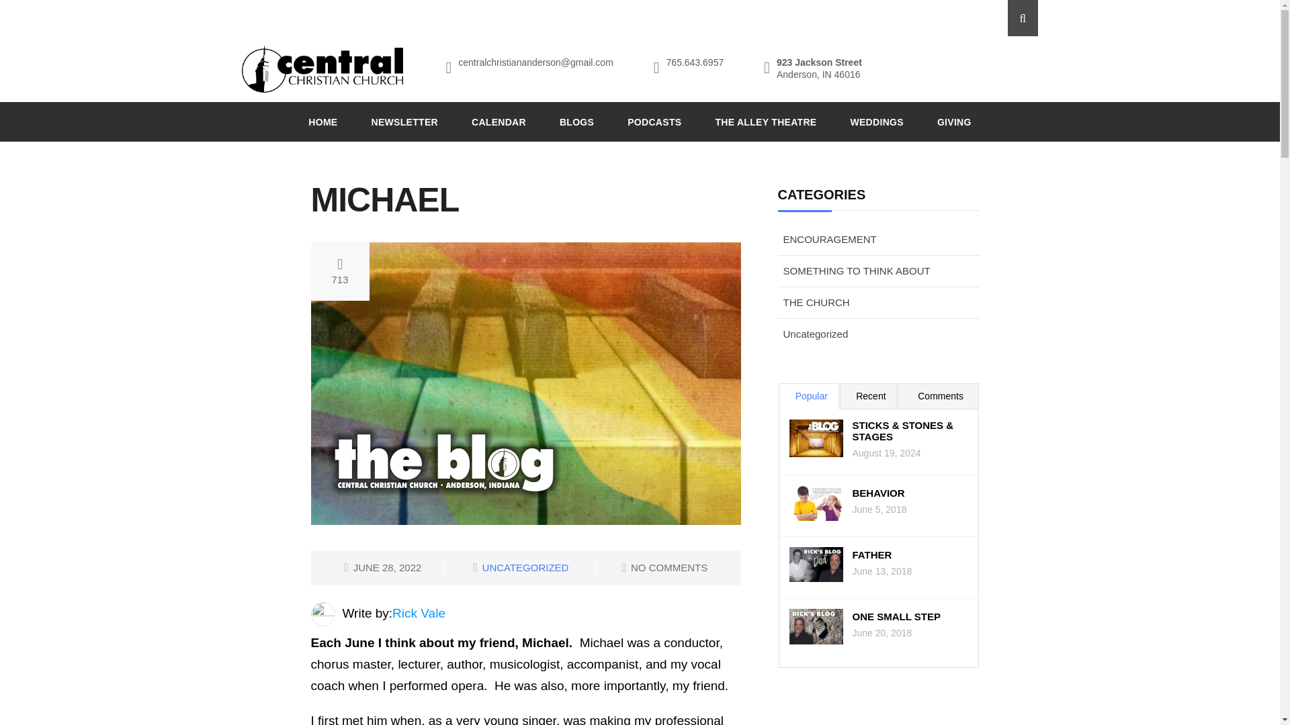 Image resolution: width=1290 pixels, height=725 pixels. What do you see at coordinates (816, 334) in the screenshot?
I see `Uncategorized` at bounding box center [816, 334].